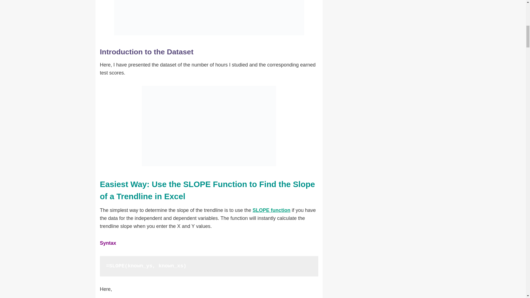 Image resolution: width=530 pixels, height=298 pixels. I want to click on SLOPE function, so click(272, 210).